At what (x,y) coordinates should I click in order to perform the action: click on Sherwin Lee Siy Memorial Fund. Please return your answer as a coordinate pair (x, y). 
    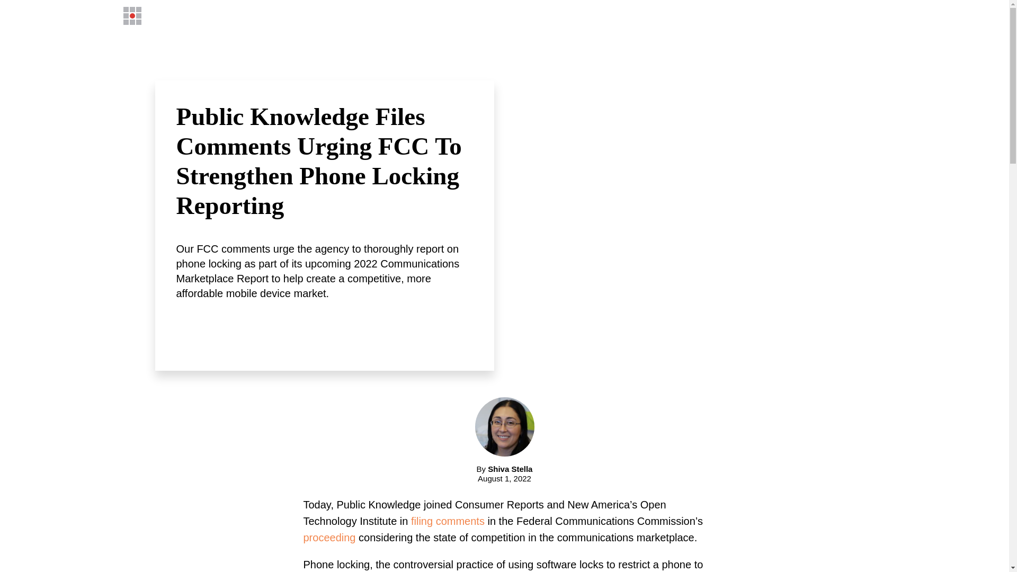
    Looking at the image, I should click on (688, 15).